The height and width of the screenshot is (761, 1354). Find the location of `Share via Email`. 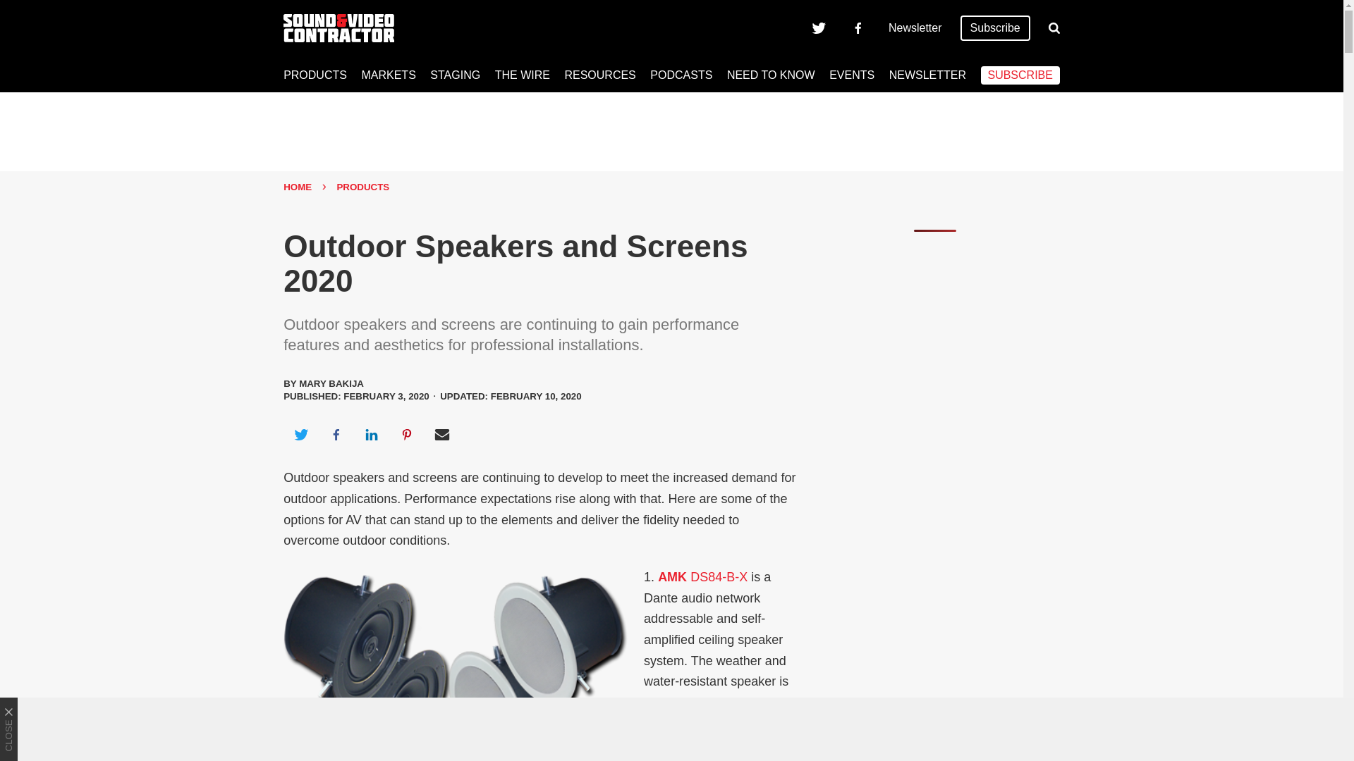

Share via Email is located at coordinates (442, 434).